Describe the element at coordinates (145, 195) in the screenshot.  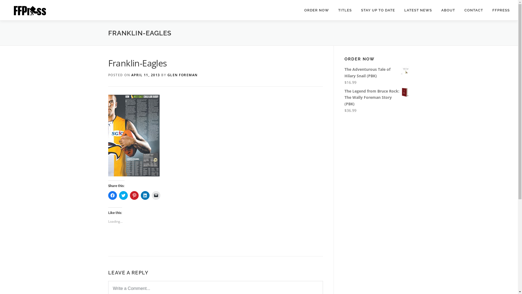
I see `Click to share on LinkedIn (Opens in new window)` at that location.